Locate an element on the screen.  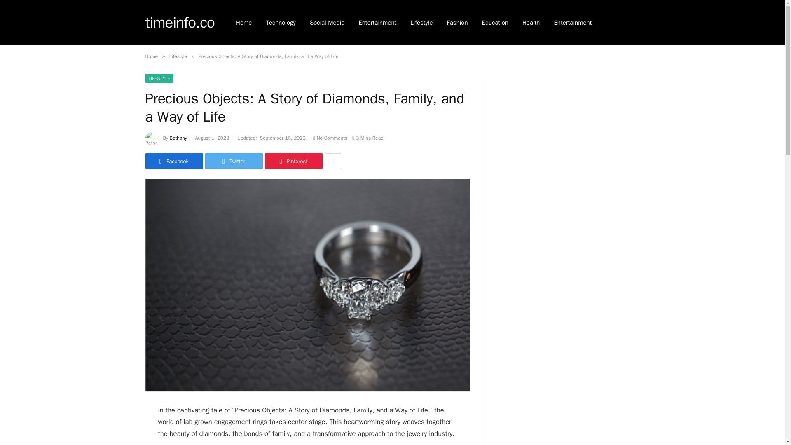
Technology is located at coordinates (281, 23).